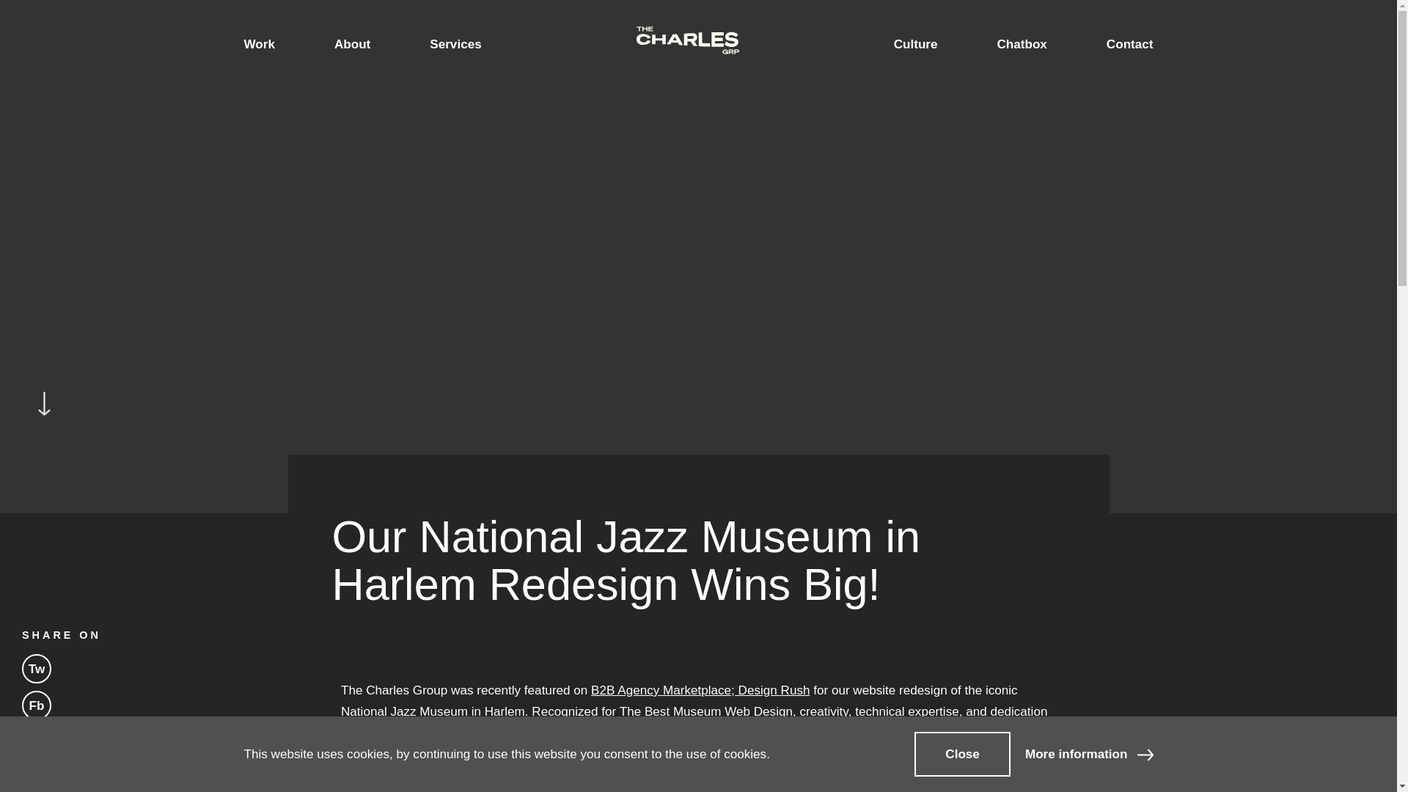 The image size is (1408, 792). Describe the element at coordinates (915, 44) in the screenshot. I see `Culture` at that location.